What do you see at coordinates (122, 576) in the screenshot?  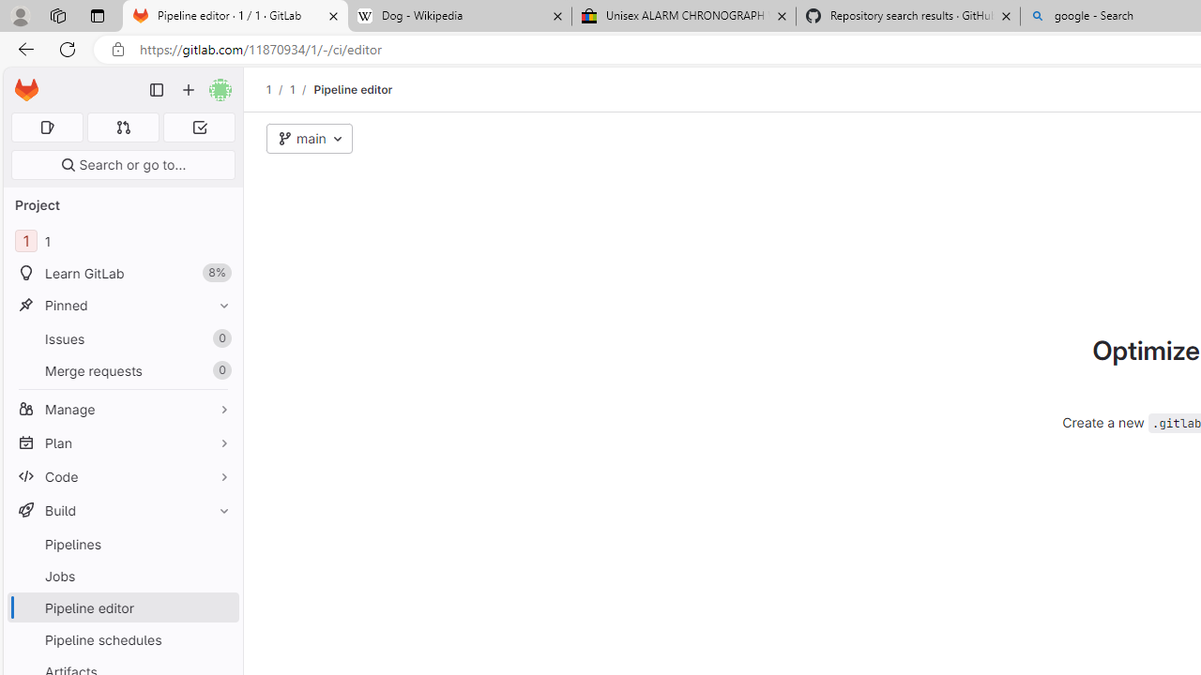 I see `Jobs` at bounding box center [122, 576].